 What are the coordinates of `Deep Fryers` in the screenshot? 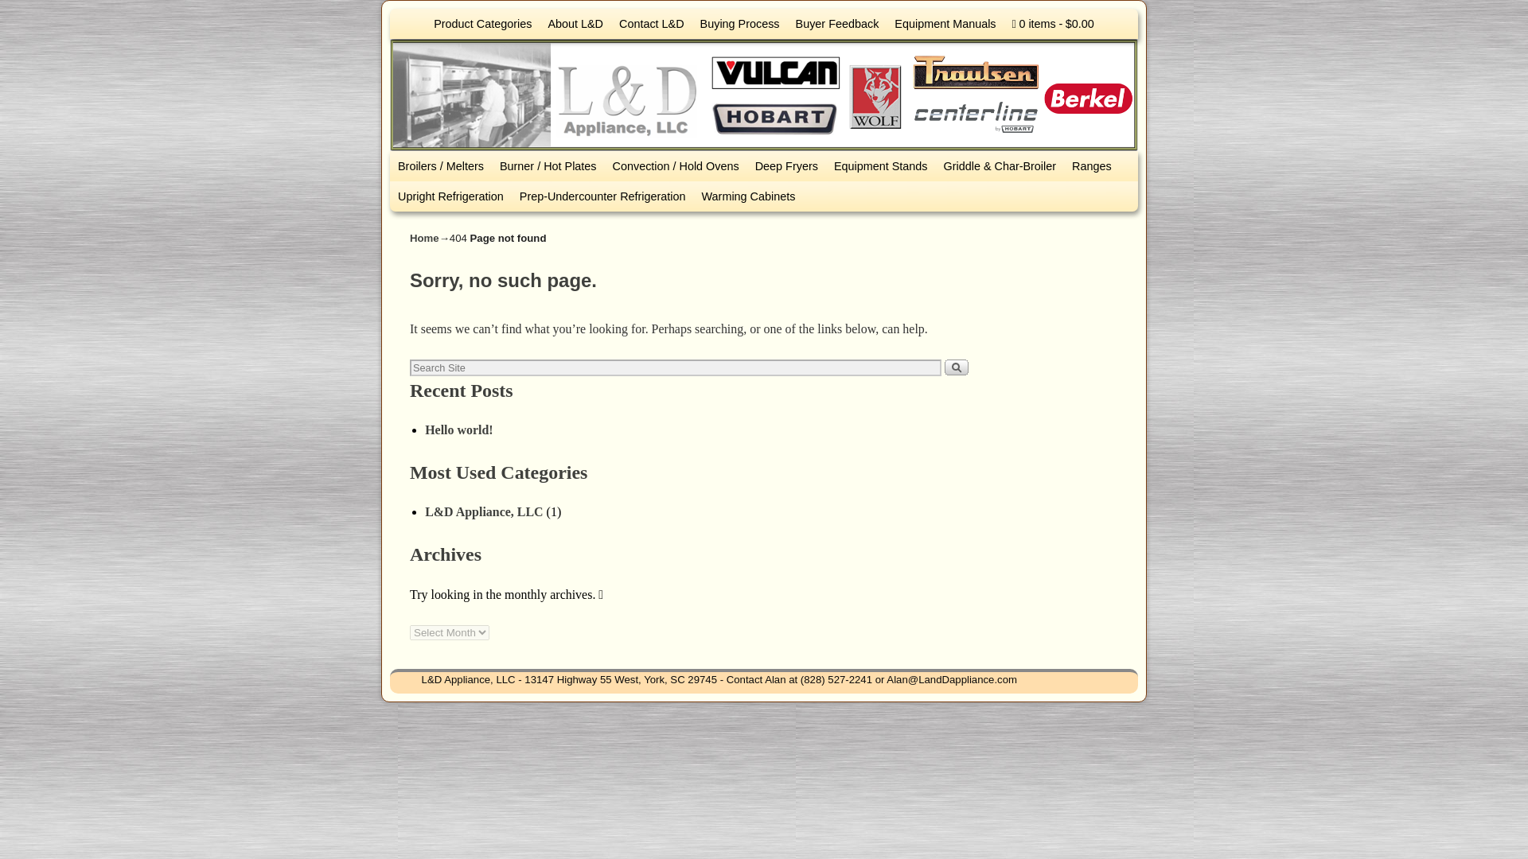 It's located at (786, 165).